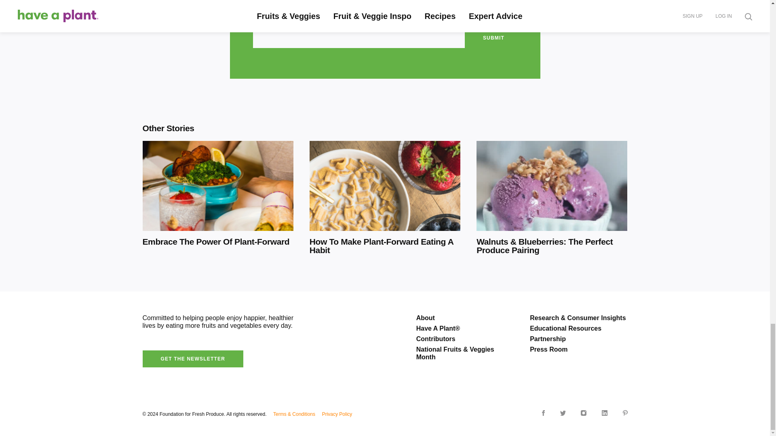 The image size is (776, 436). Describe the element at coordinates (491, 38) in the screenshot. I see `Submit` at that location.